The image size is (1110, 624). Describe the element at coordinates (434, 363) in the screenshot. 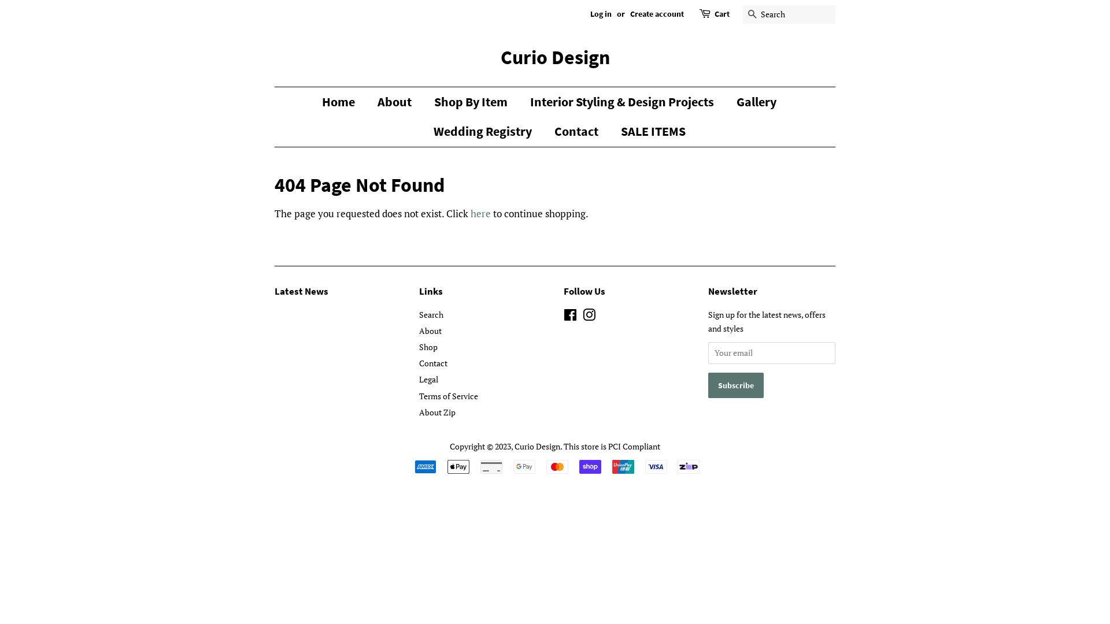

I see `Contact` at that location.